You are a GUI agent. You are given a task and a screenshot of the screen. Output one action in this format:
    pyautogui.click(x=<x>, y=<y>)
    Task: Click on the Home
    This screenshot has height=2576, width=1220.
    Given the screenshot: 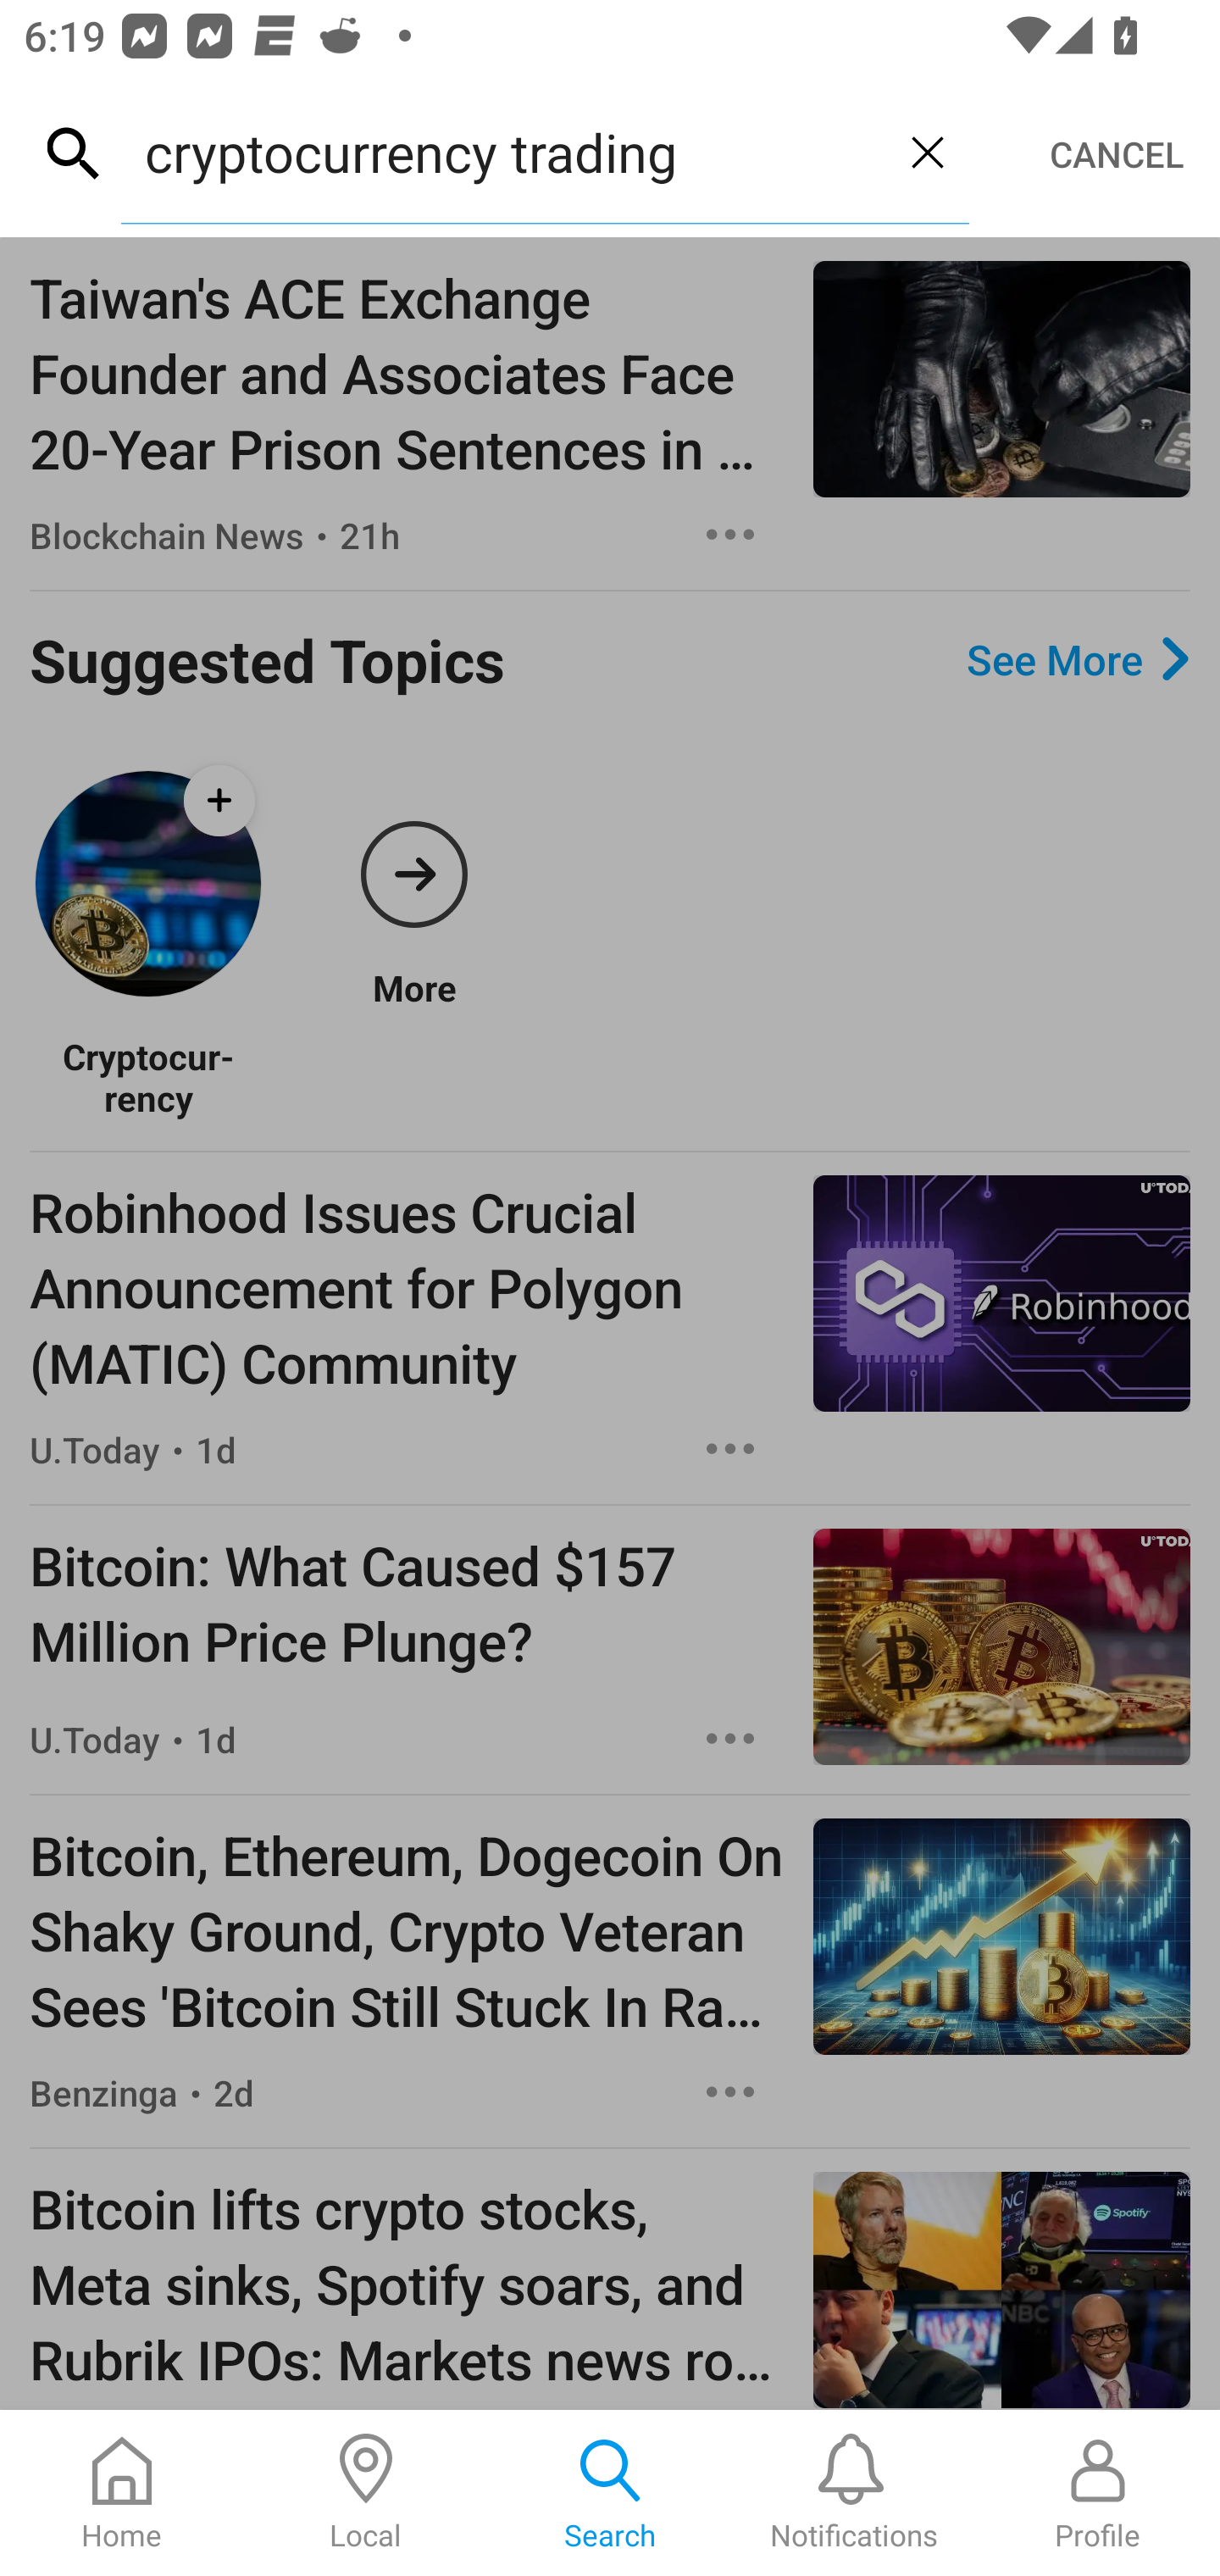 What is the action you would take?
    pyautogui.click(x=122, y=2493)
    